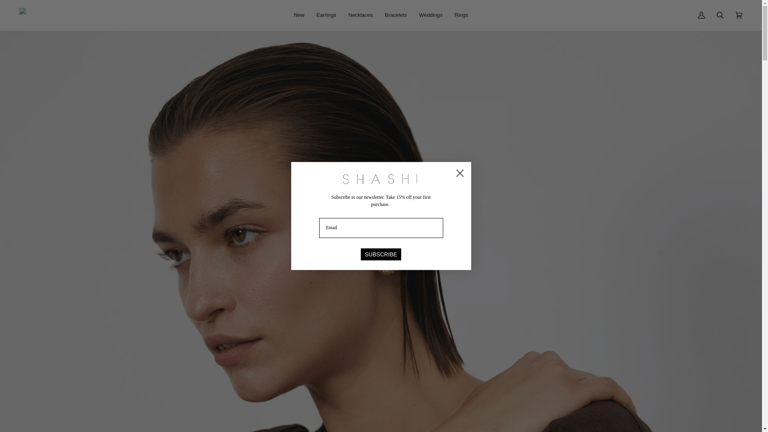  What do you see at coordinates (396, 15) in the screenshot?
I see `Bracelets` at bounding box center [396, 15].